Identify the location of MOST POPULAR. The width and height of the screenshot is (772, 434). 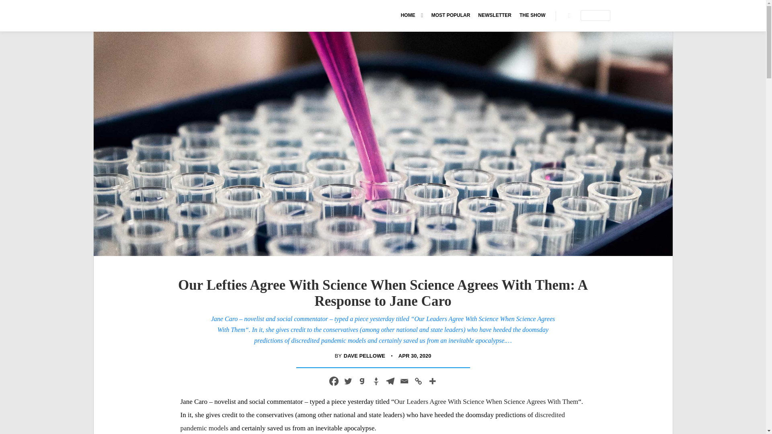
(451, 15).